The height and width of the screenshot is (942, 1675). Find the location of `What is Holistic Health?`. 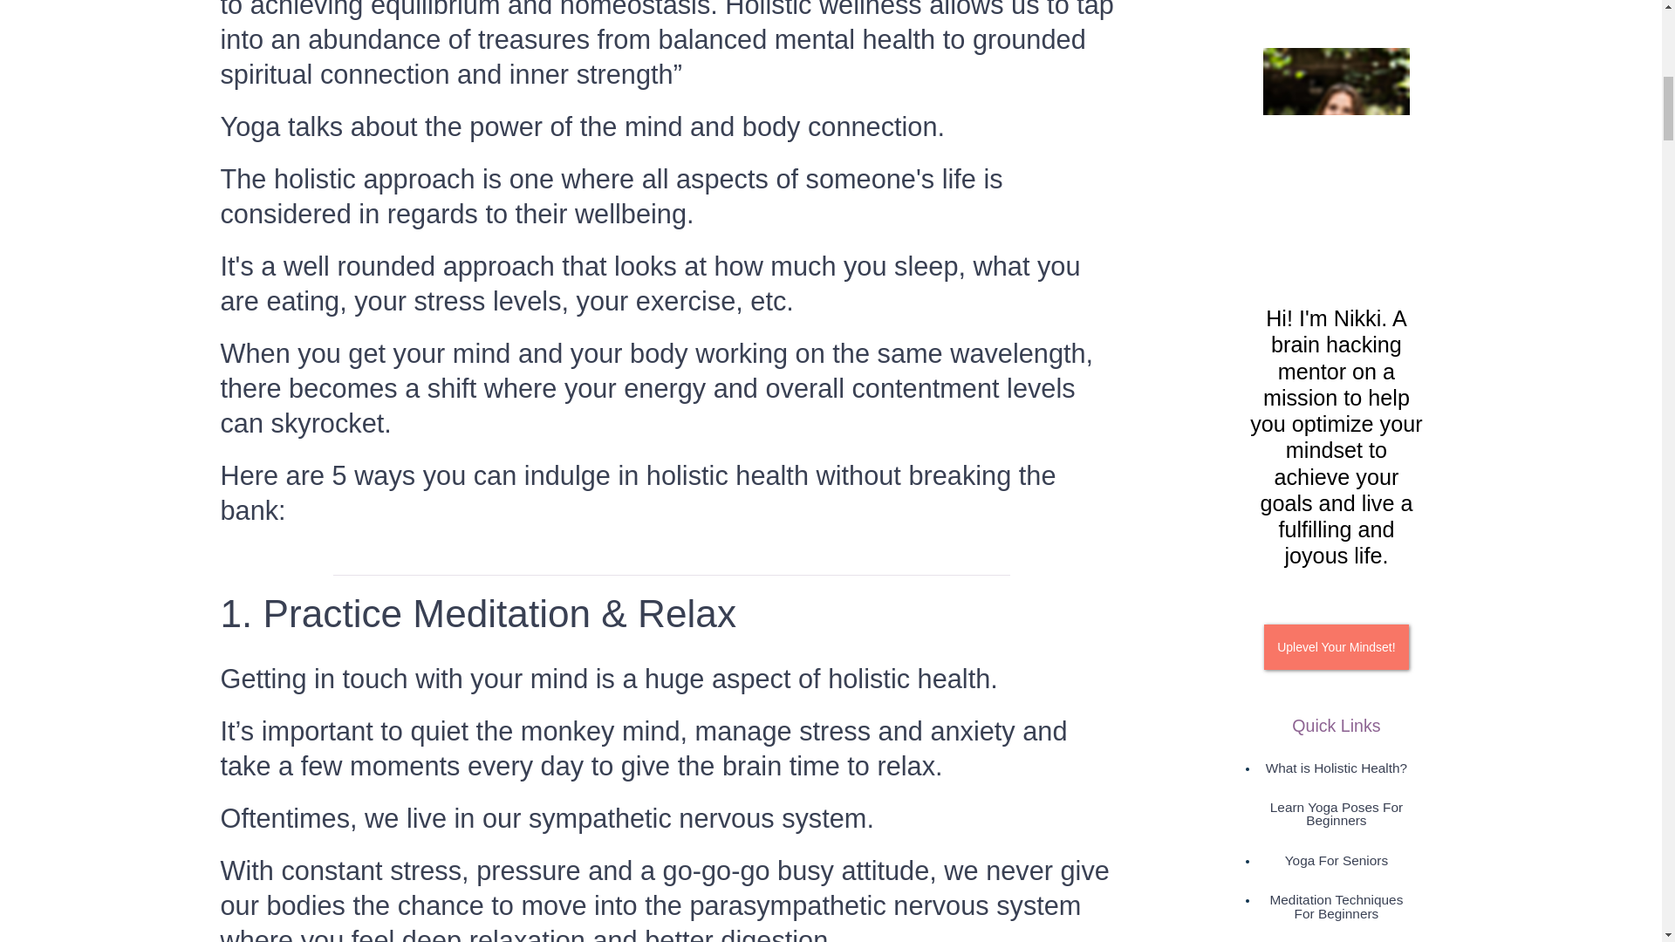

What is Holistic Health? is located at coordinates (1337, 314).